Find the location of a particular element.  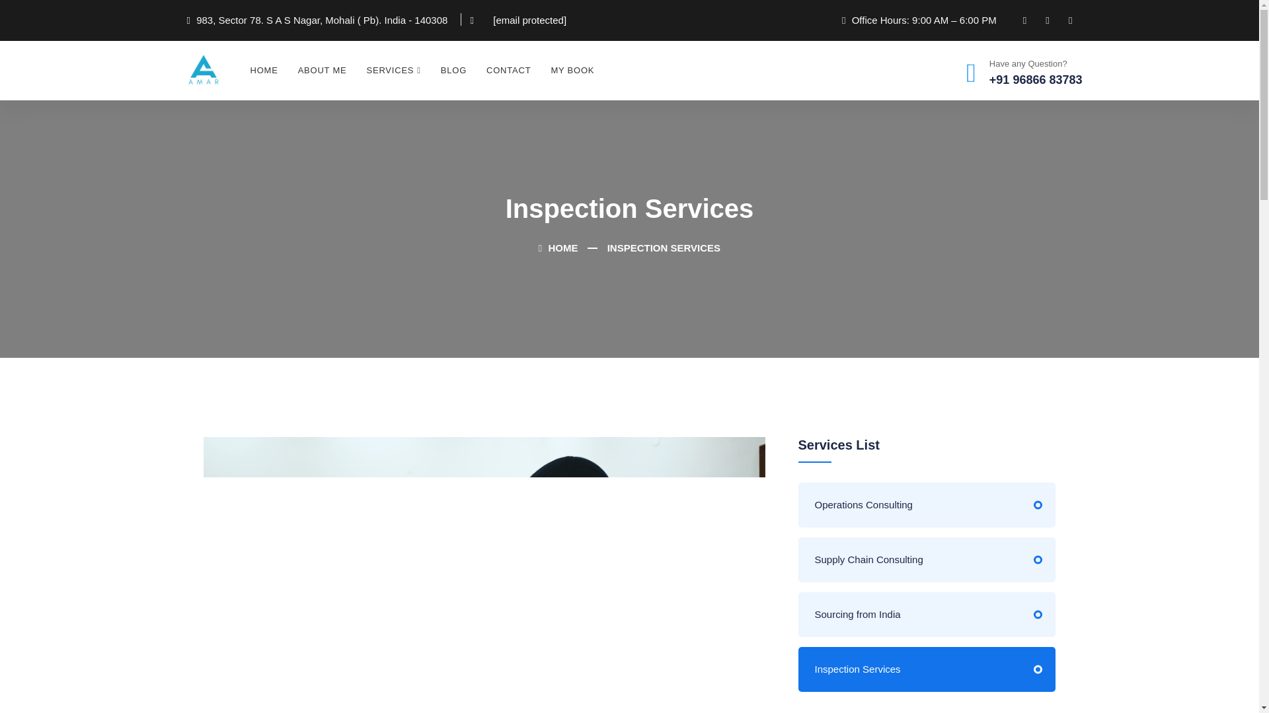

Services is located at coordinates (394, 70).